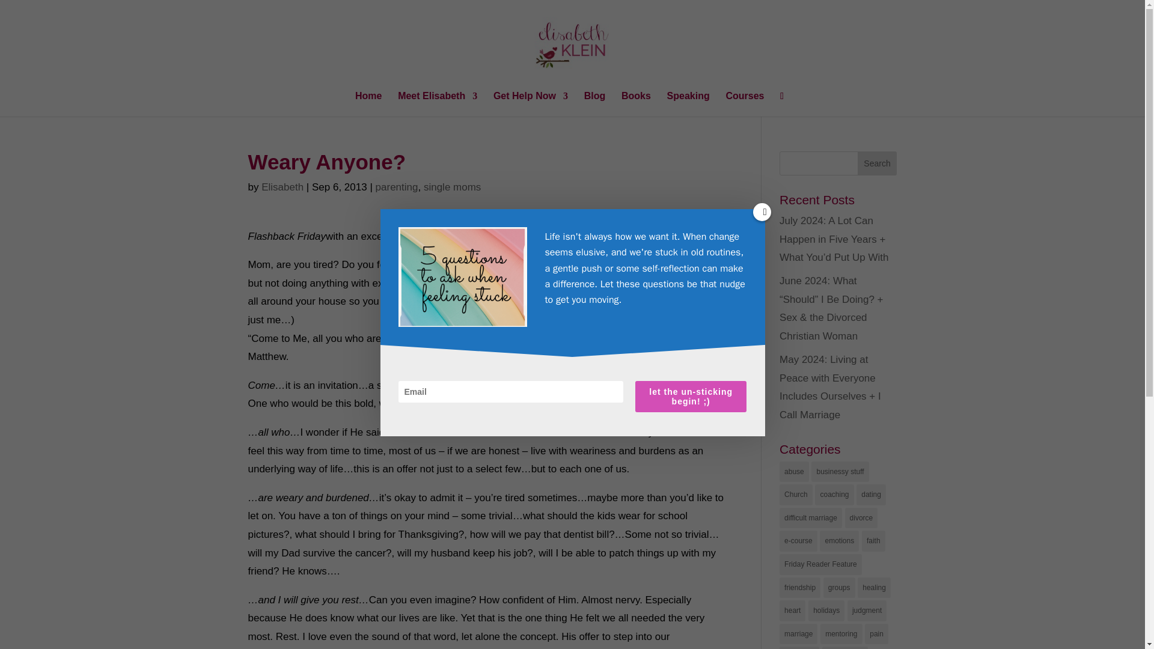 This screenshot has height=649, width=1154. What do you see at coordinates (839, 541) in the screenshot?
I see `emotions` at bounding box center [839, 541].